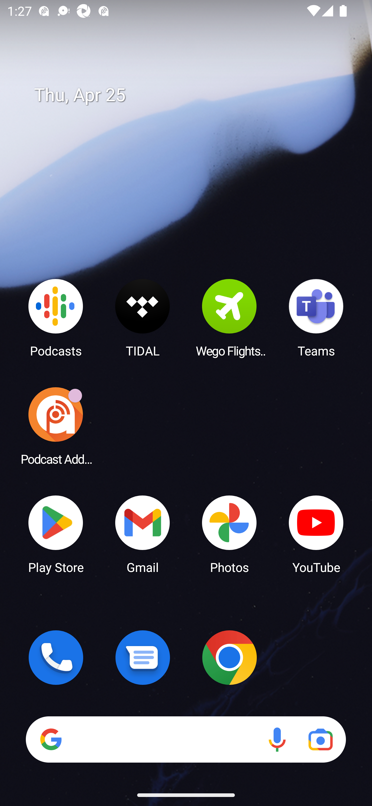  I want to click on Teams, so click(316, 317).